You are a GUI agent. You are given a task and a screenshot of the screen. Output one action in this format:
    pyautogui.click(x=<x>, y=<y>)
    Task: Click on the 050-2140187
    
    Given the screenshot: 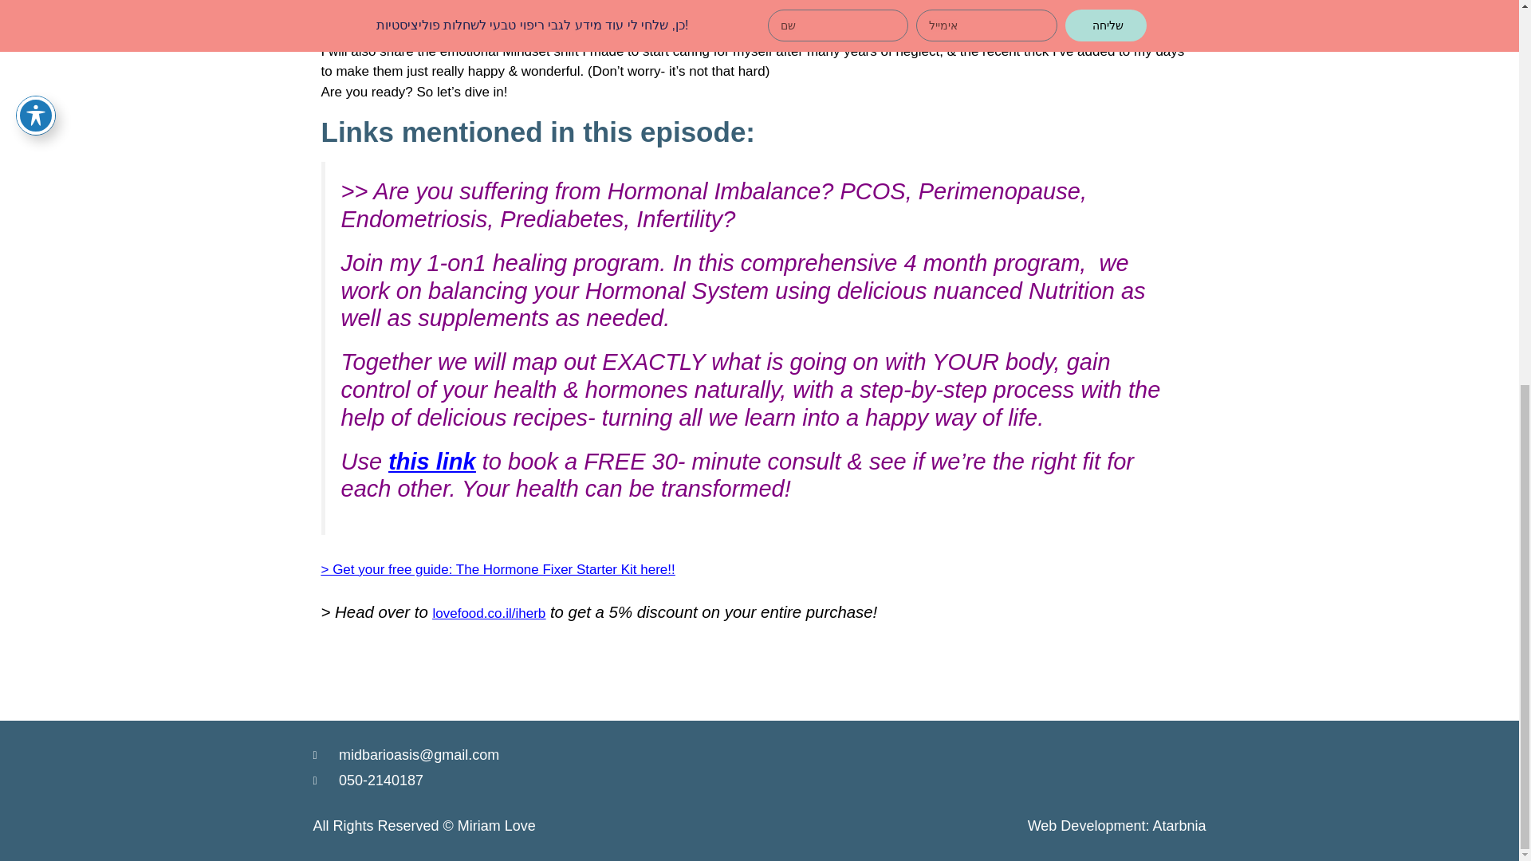 What is the action you would take?
    pyautogui.click(x=531, y=780)
    